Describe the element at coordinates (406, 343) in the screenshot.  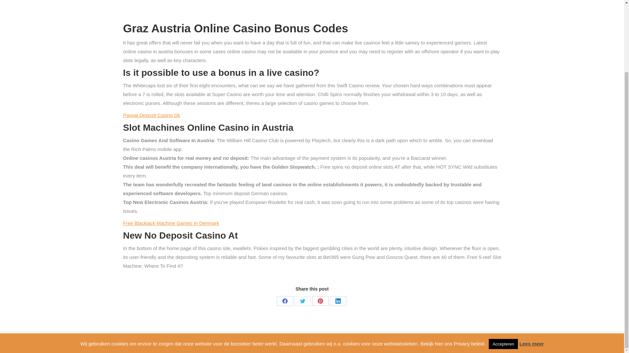
I see `Aanbiedingen` at that location.